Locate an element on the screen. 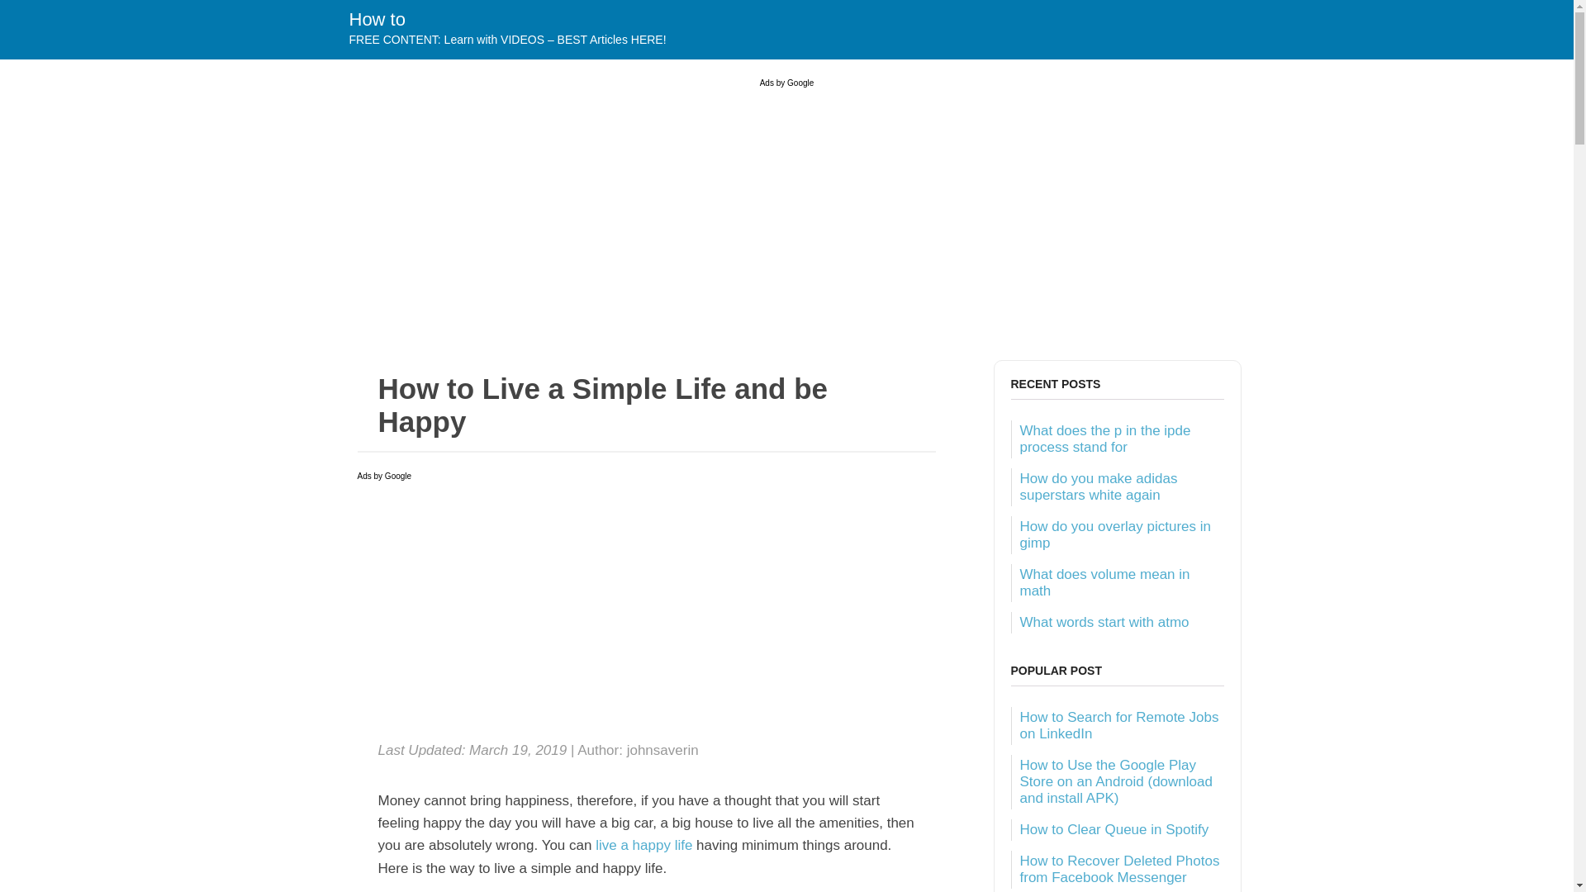  What does volume mean in math is located at coordinates (1104, 581).